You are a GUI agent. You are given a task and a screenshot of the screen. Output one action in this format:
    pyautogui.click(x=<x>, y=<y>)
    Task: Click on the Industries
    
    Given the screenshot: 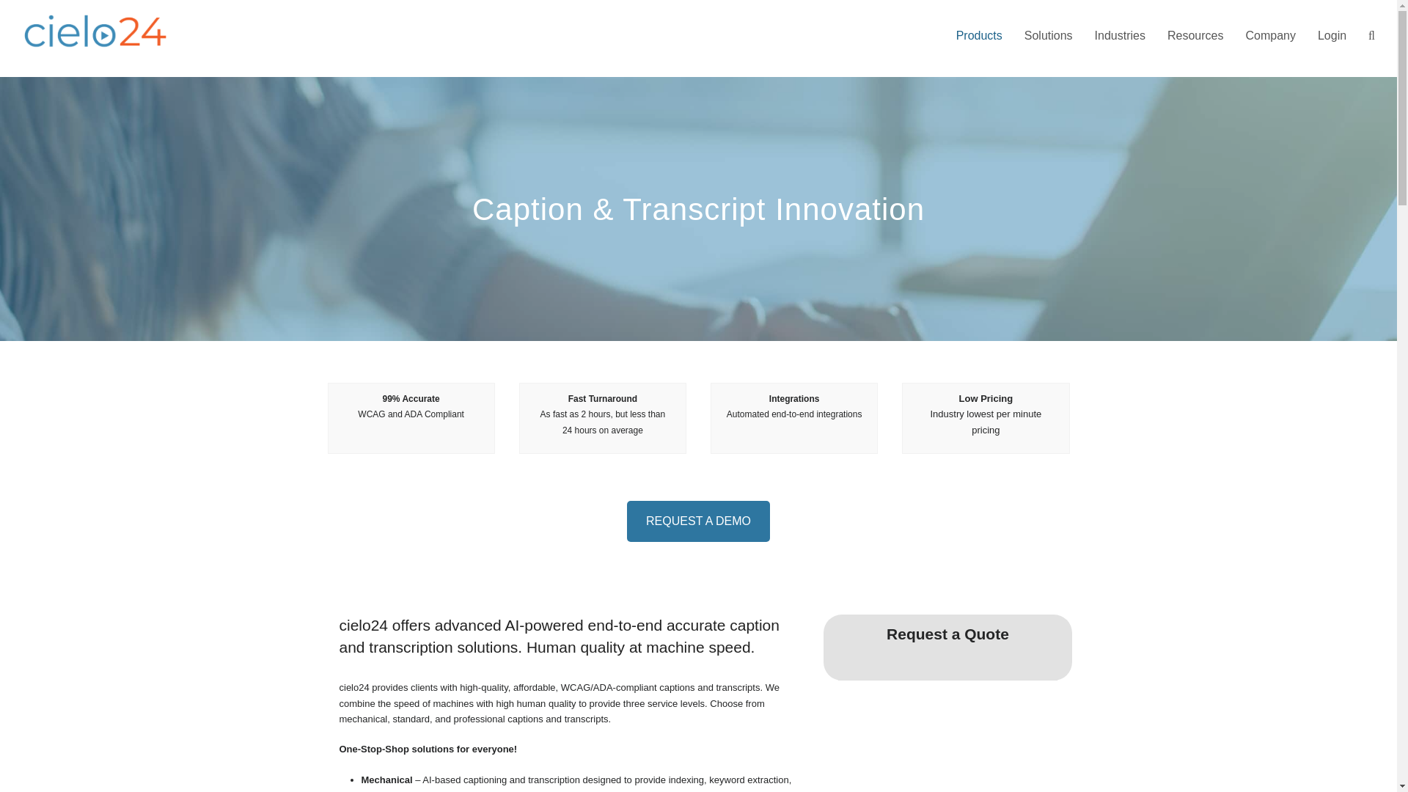 What is the action you would take?
    pyautogui.click(x=1120, y=36)
    